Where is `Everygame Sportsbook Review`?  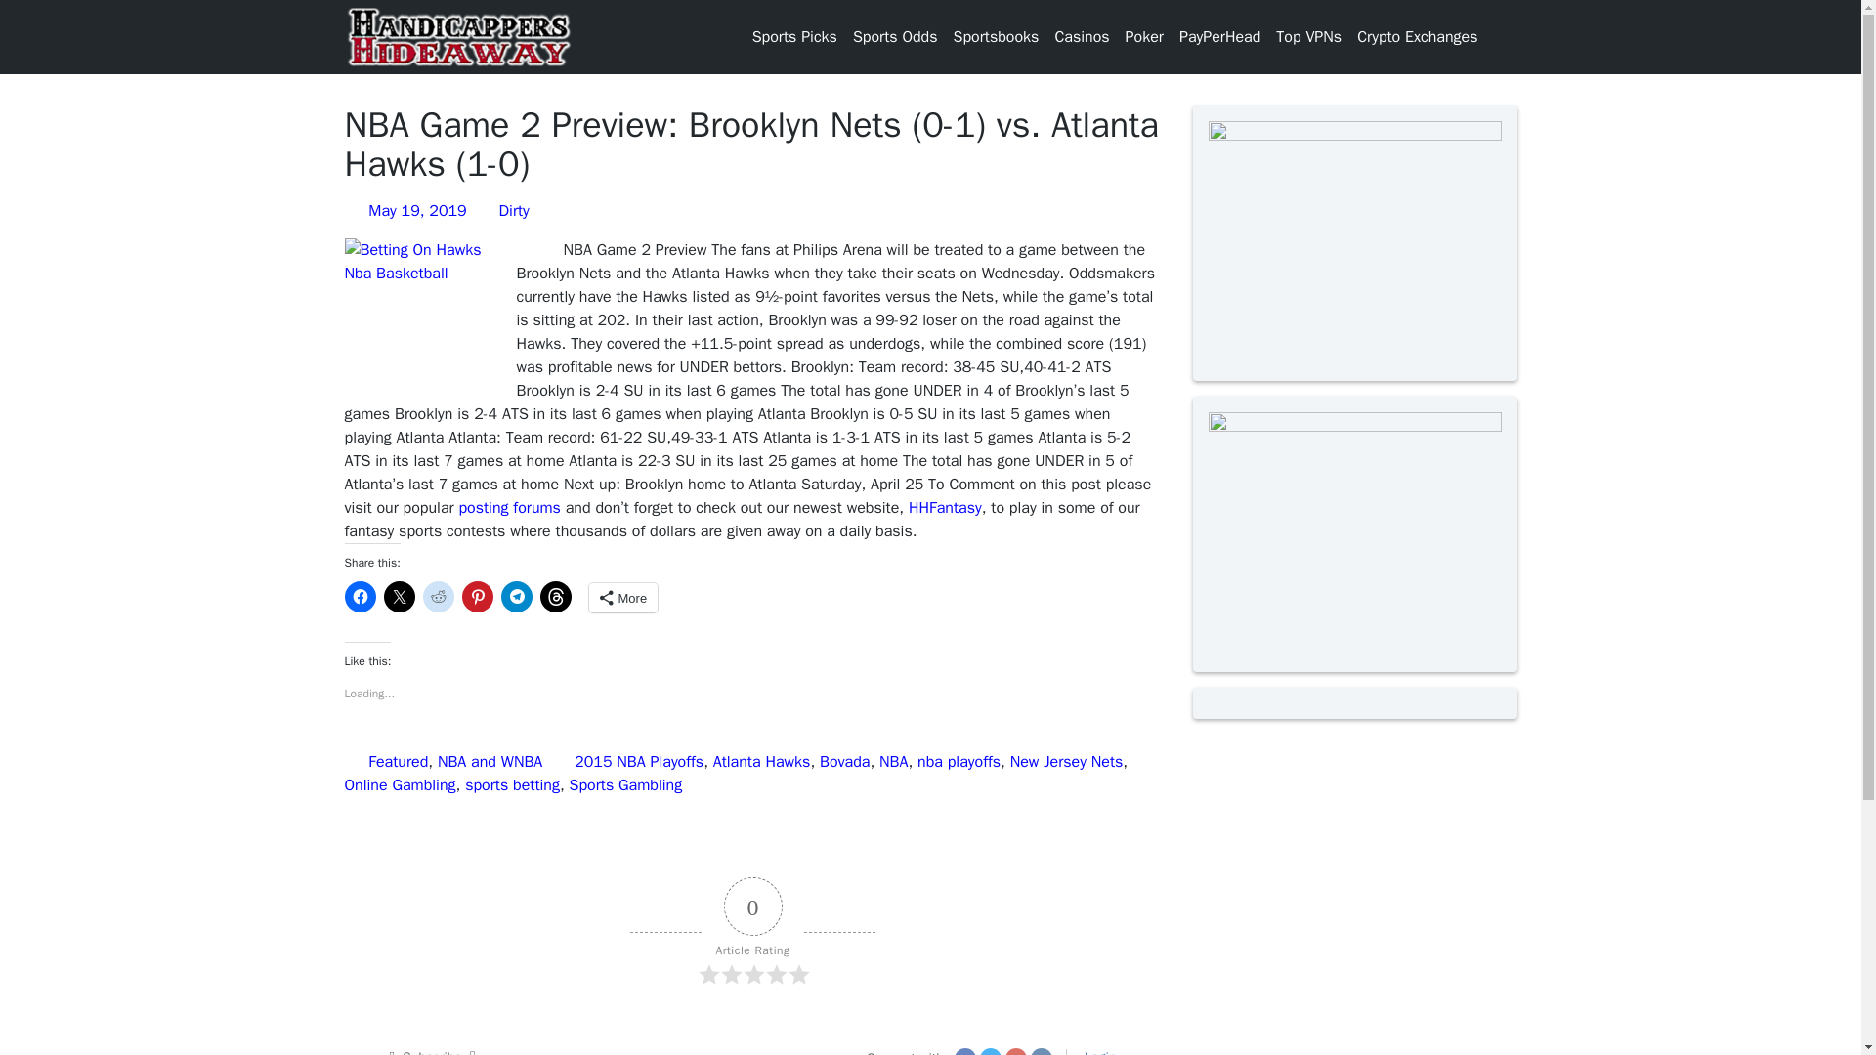
Everygame Sportsbook Review is located at coordinates (1163, 106).